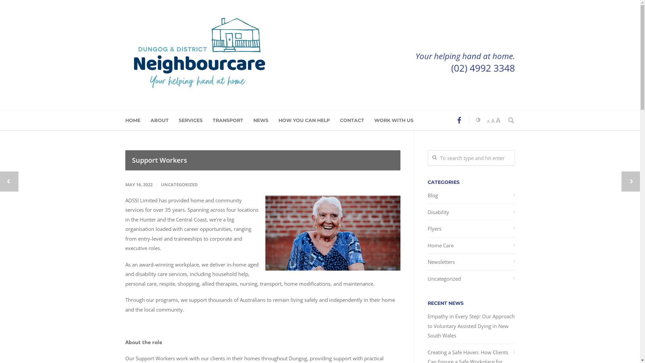 Image resolution: width=645 pixels, height=363 pixels. What do you see at coordinates (471, 278) in the screenshot?
I see `Uncategorized` at bounding box center [471, 278].